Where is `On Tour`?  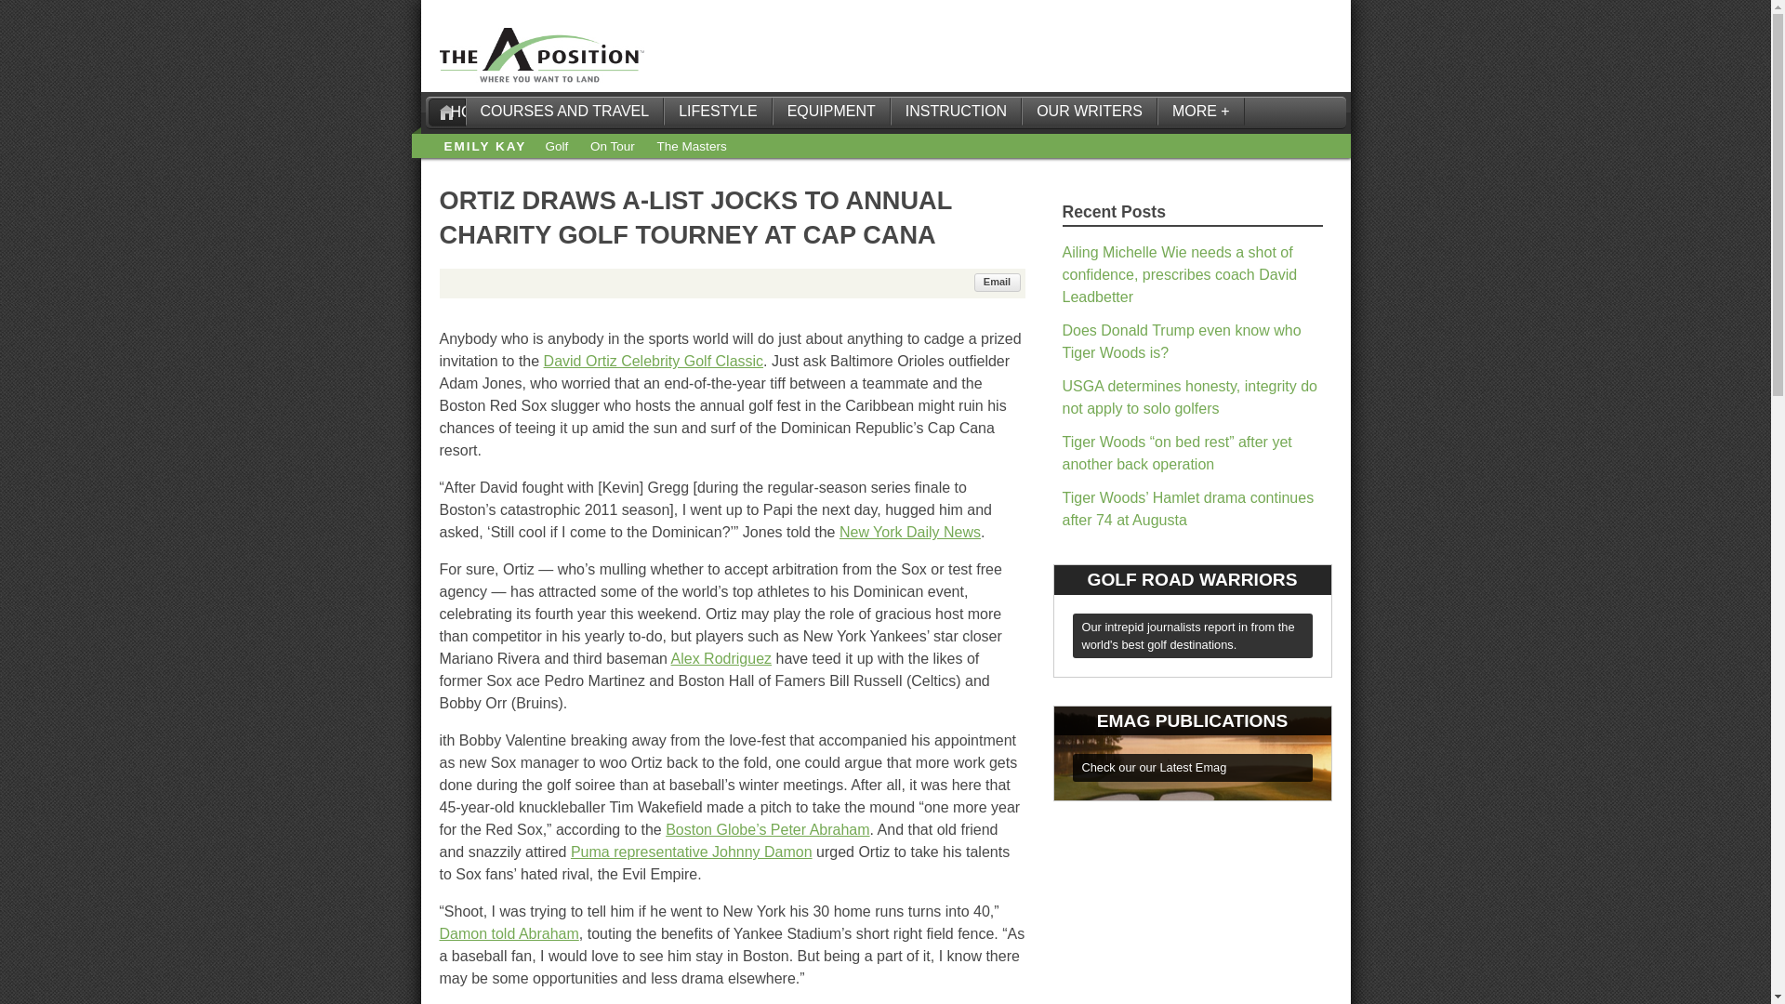
On Tour is located at coordinates (613, 147).